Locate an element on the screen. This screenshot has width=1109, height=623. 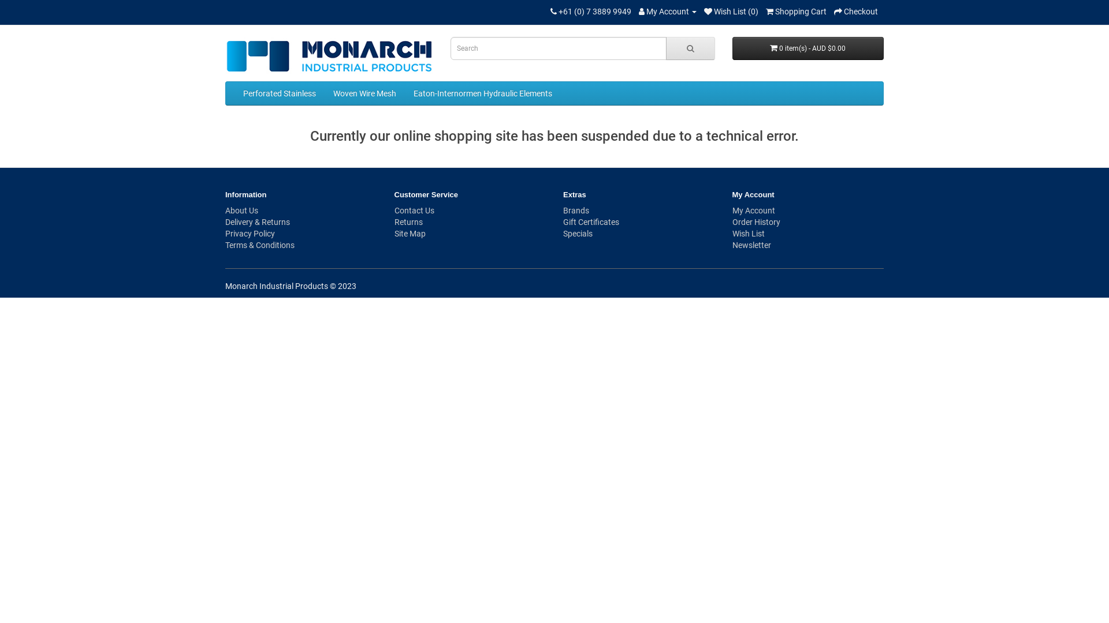
About Us is located at coordinates (241, 211).